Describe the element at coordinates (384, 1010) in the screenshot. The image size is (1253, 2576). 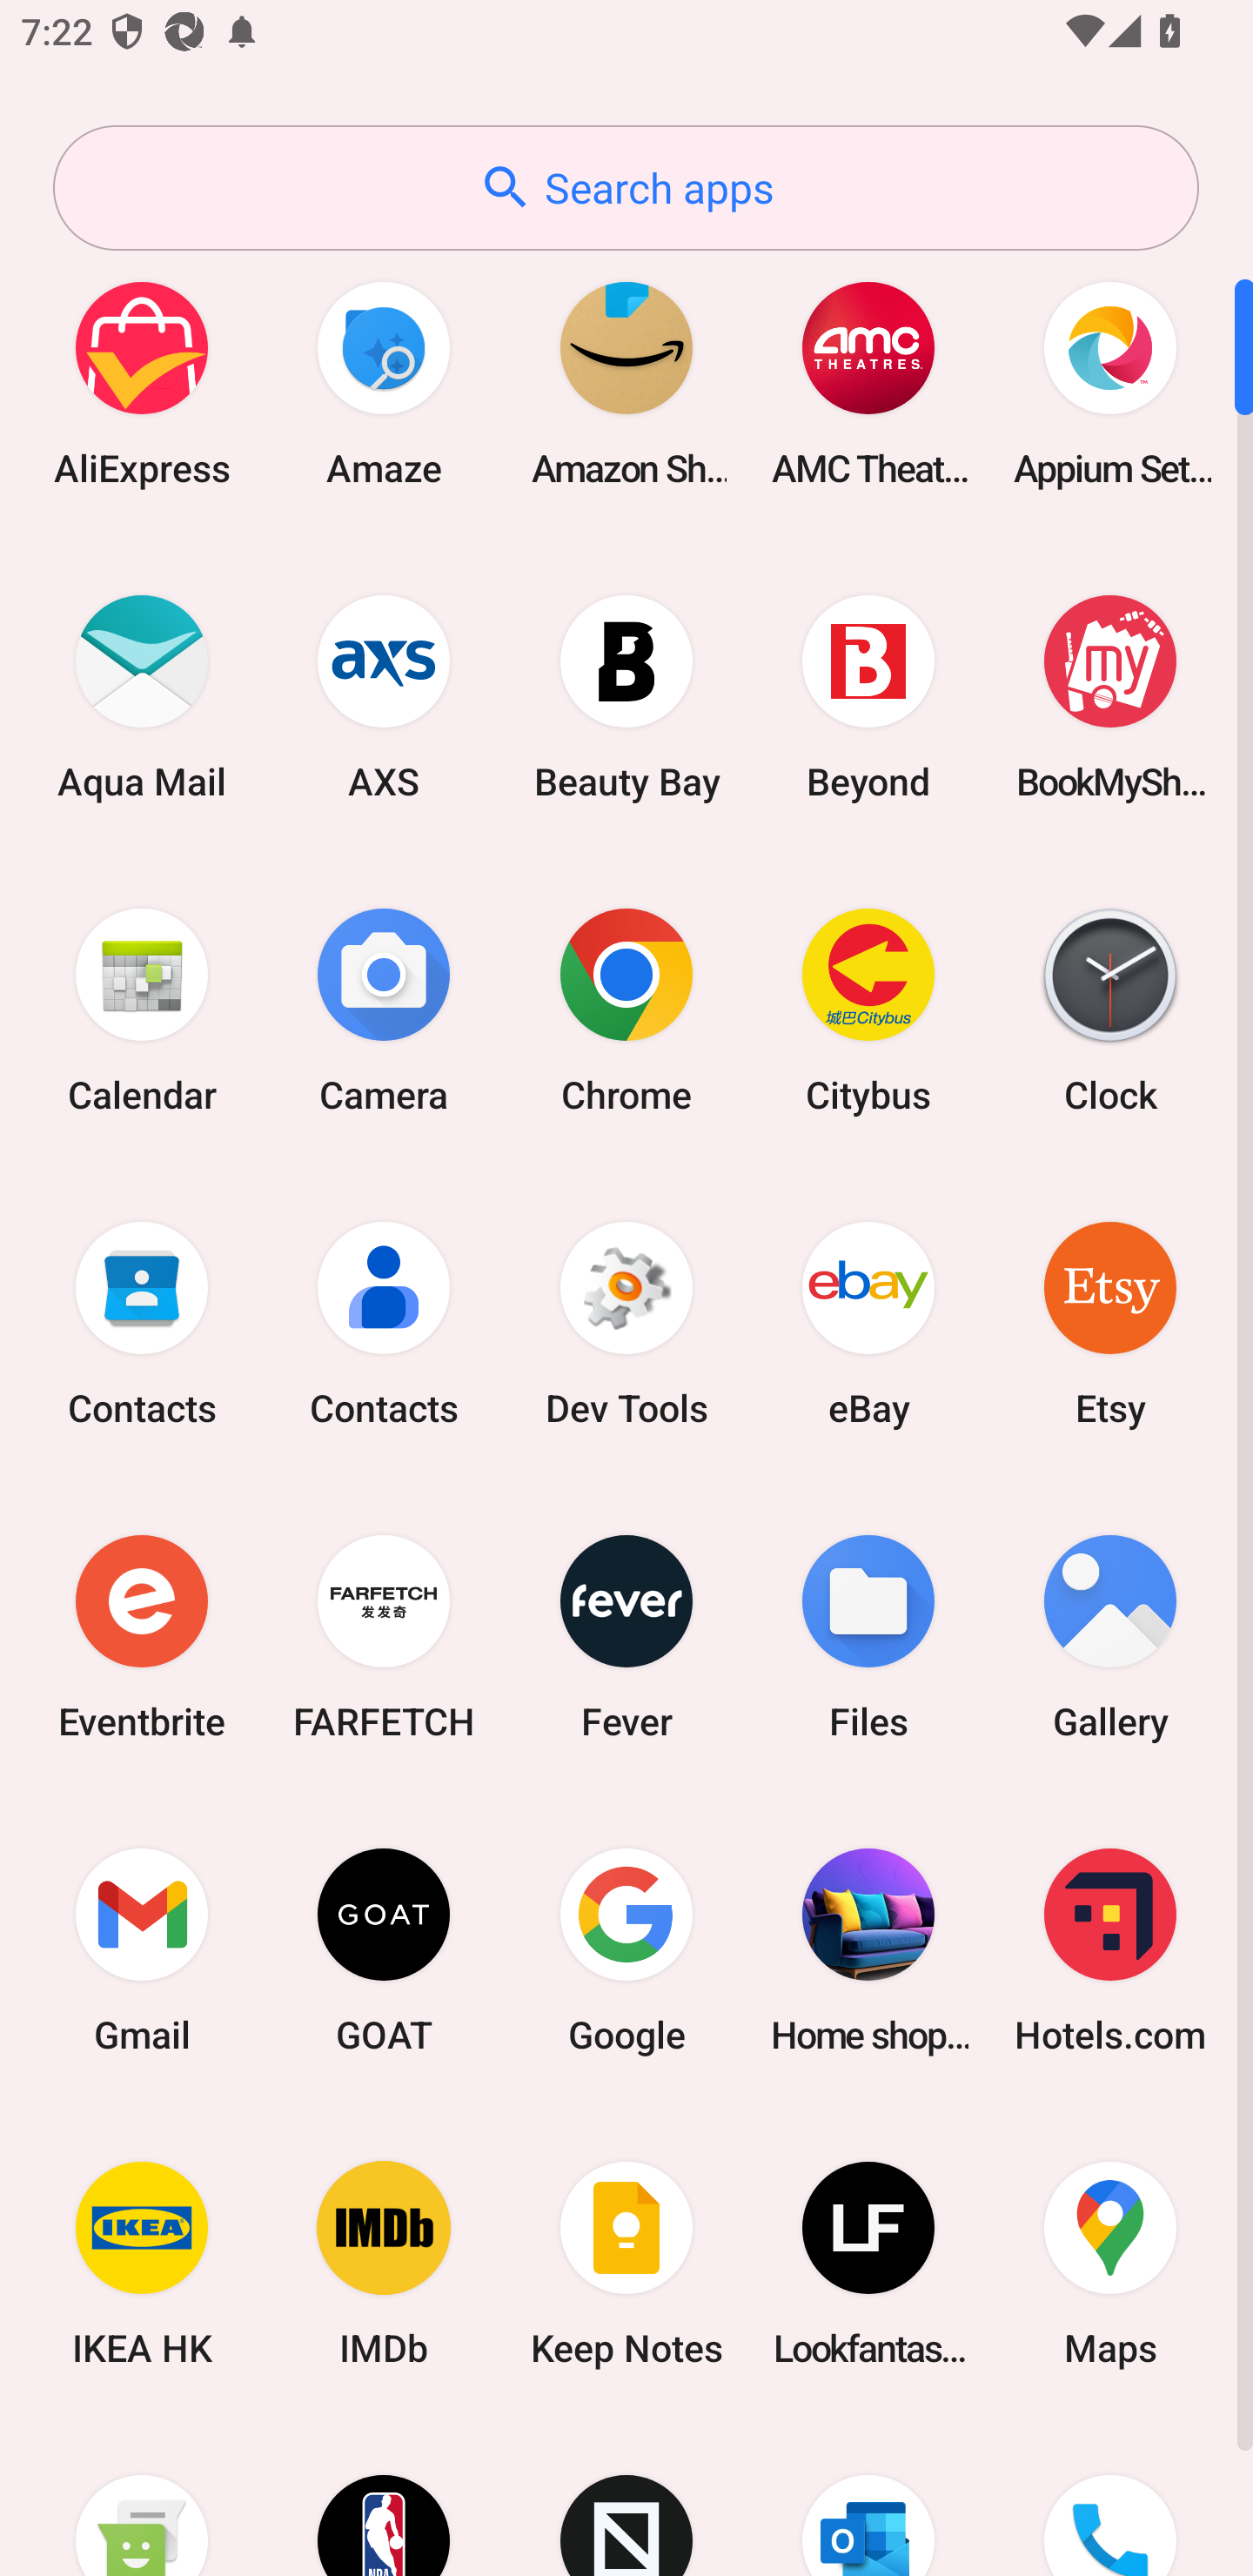
I see `Camera` at that location.